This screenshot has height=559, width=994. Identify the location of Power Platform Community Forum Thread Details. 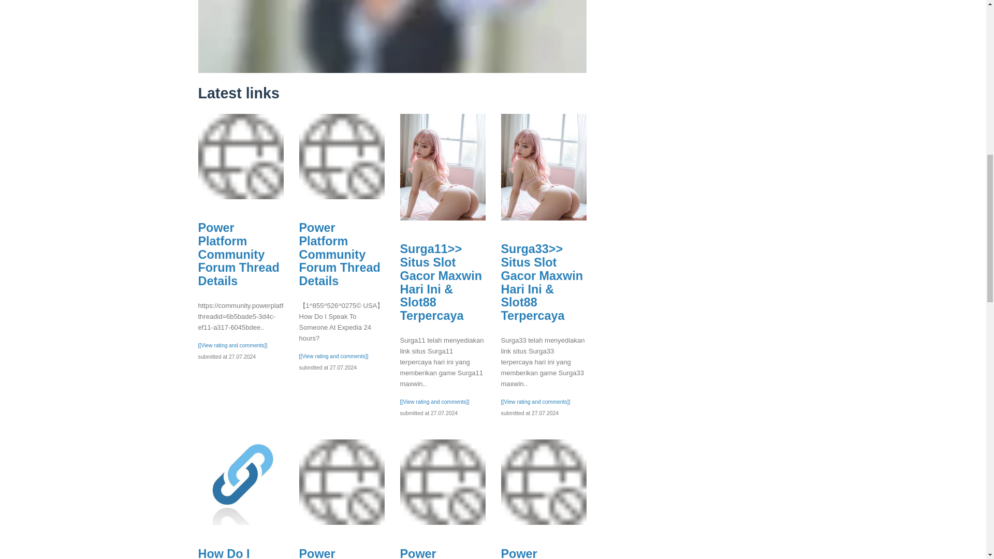
(340, 254).